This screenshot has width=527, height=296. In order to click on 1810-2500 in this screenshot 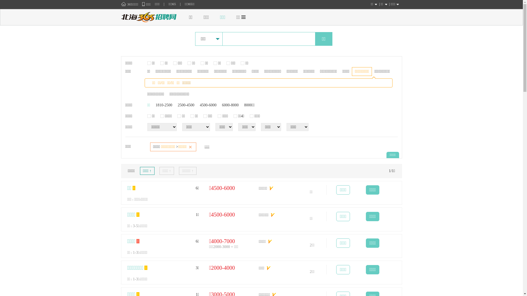, I will do `click(164, 105)`.